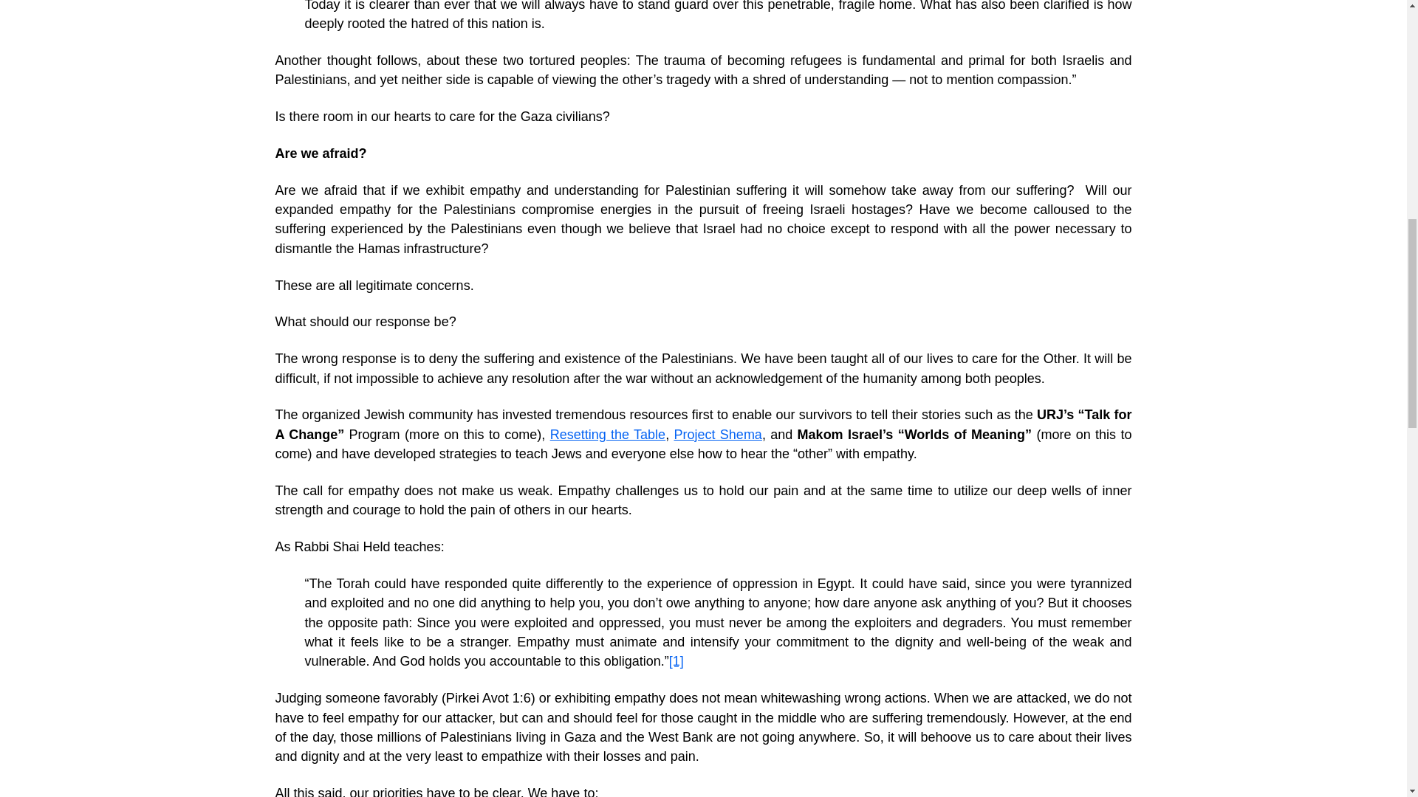 The width and height of the screenshot is (1418, 797). Describe the element at coordinates (607, 434) in the screenshot. I see `Resetting the Table` at that location.